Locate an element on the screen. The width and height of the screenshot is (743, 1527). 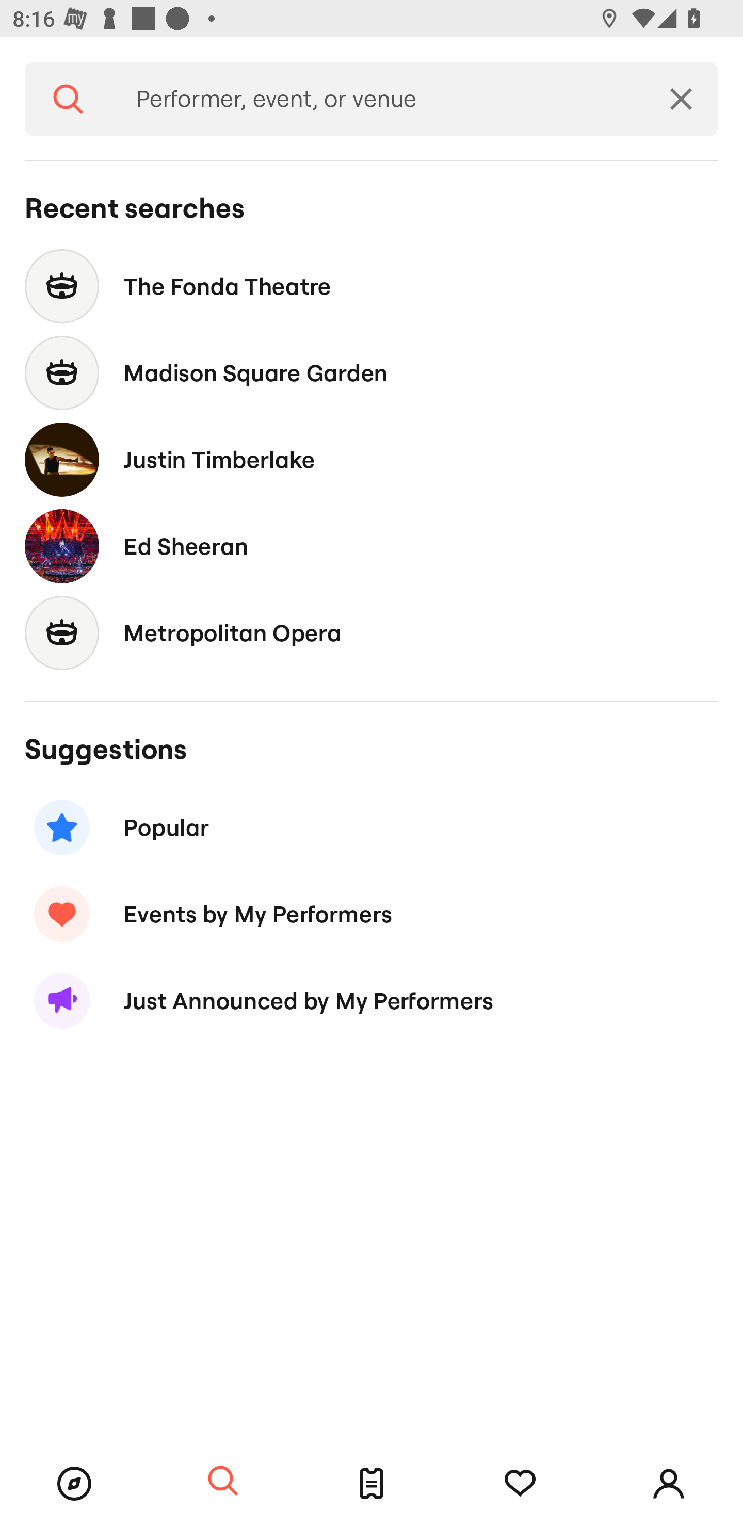
Popular is located at coordinates (372, 827).